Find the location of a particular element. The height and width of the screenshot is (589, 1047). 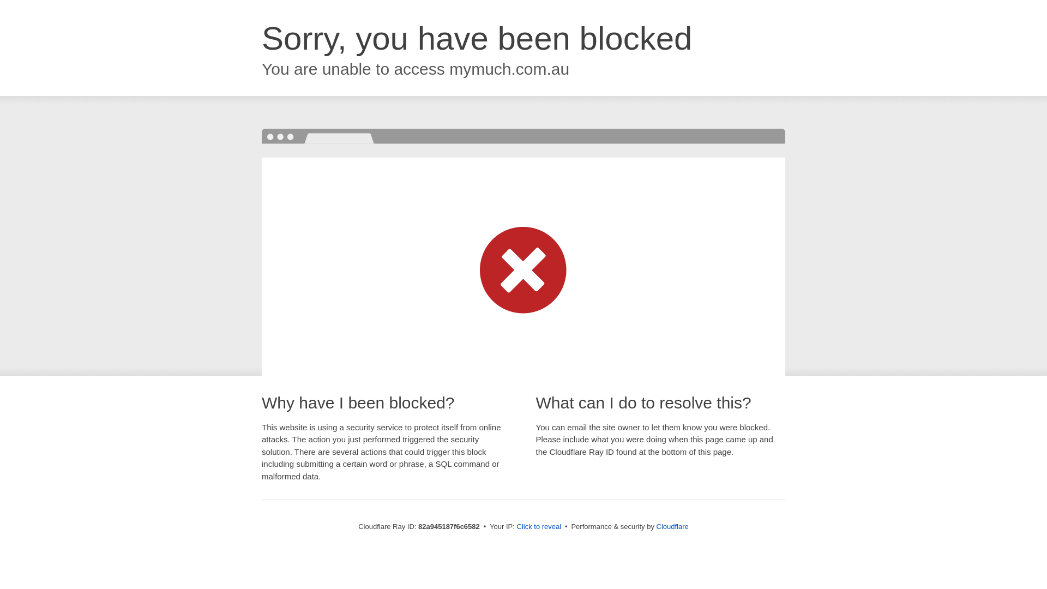

Cloudflare is located at coordinates (673, 527).